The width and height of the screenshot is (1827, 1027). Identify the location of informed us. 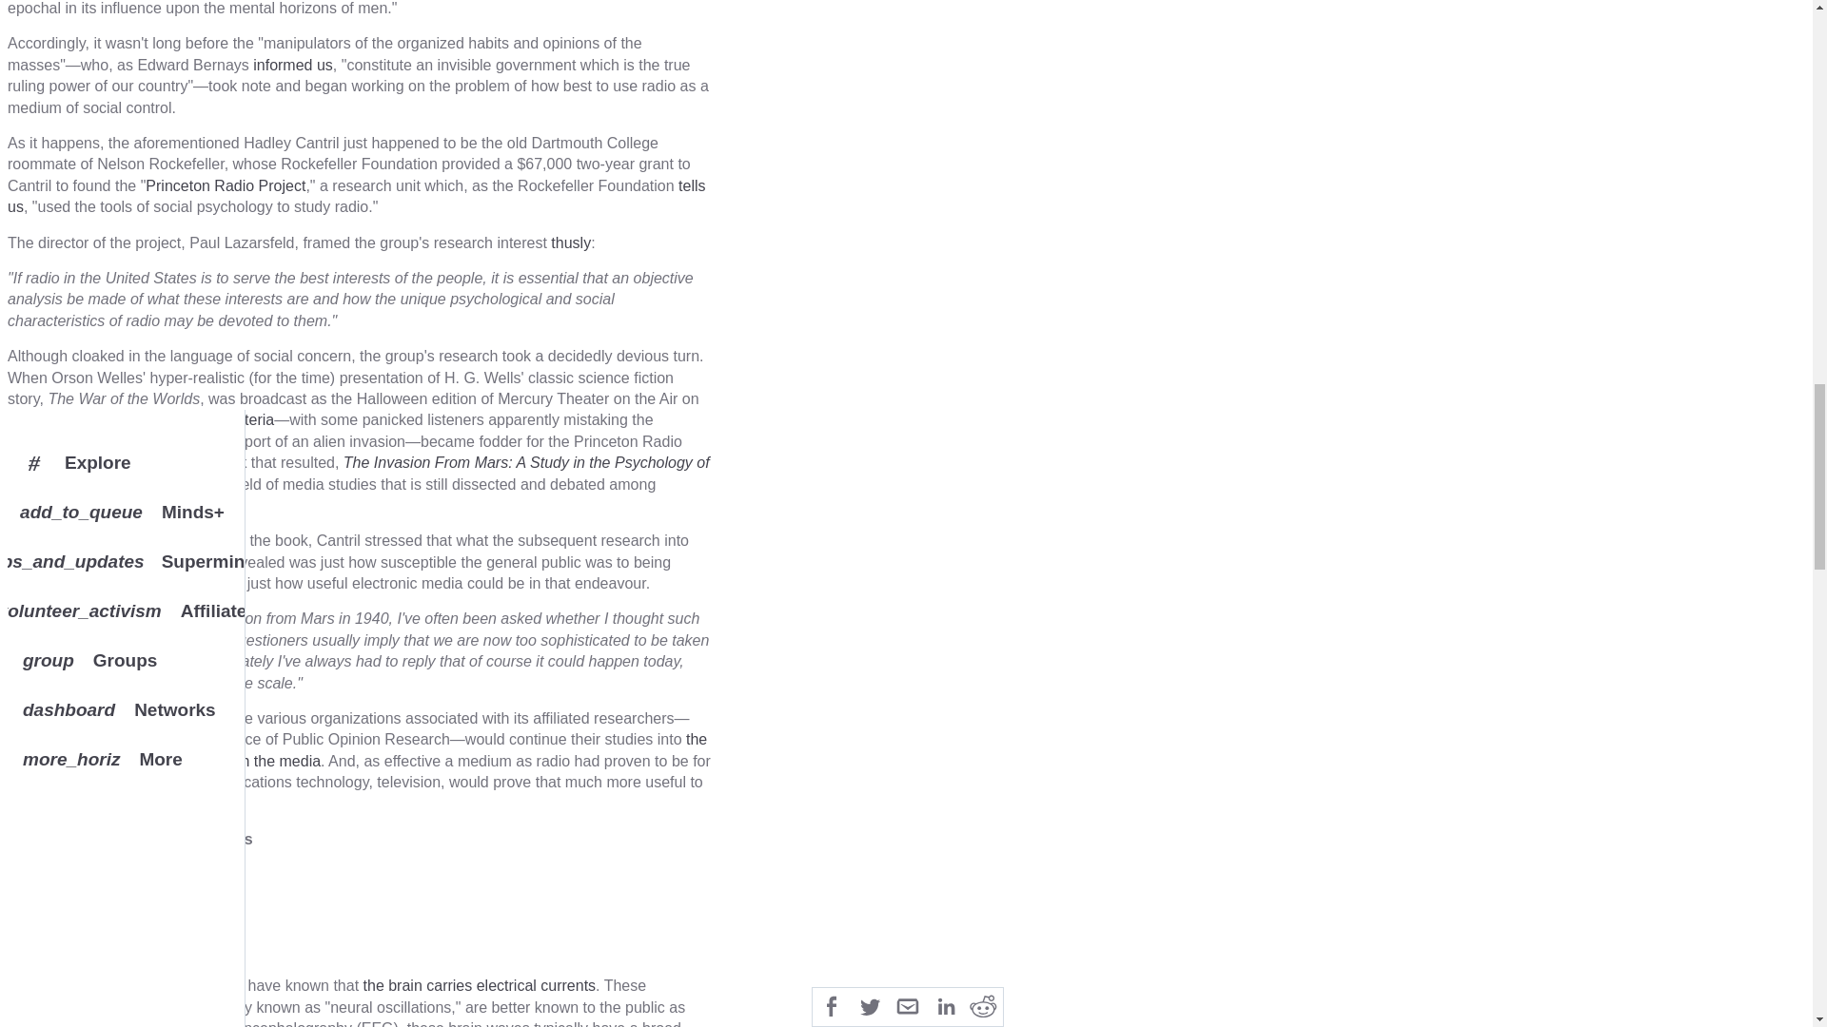
(293, 65).